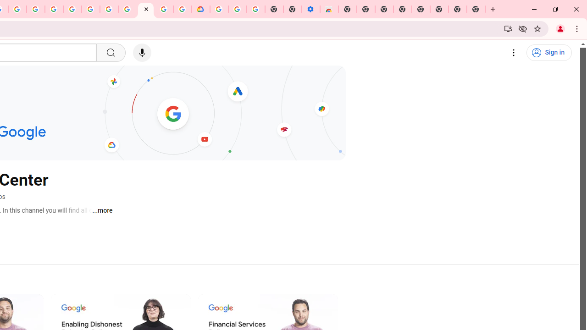 This screenshot has width=587, height=330. I want to click on Third-party cookies blocked, so click(523, 28).